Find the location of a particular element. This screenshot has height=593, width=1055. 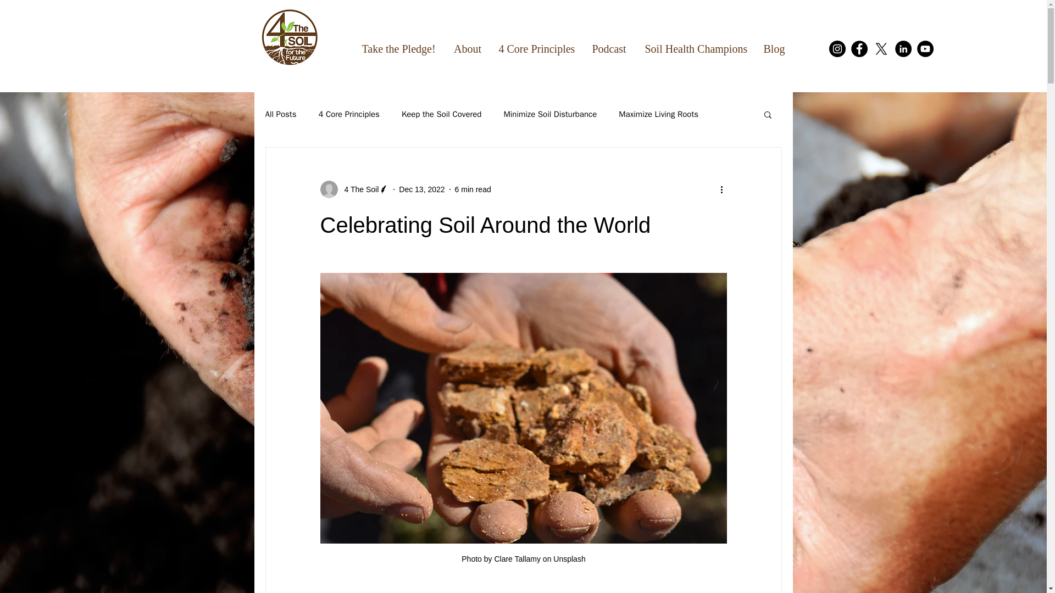

About is located at coordinates (468, 48).